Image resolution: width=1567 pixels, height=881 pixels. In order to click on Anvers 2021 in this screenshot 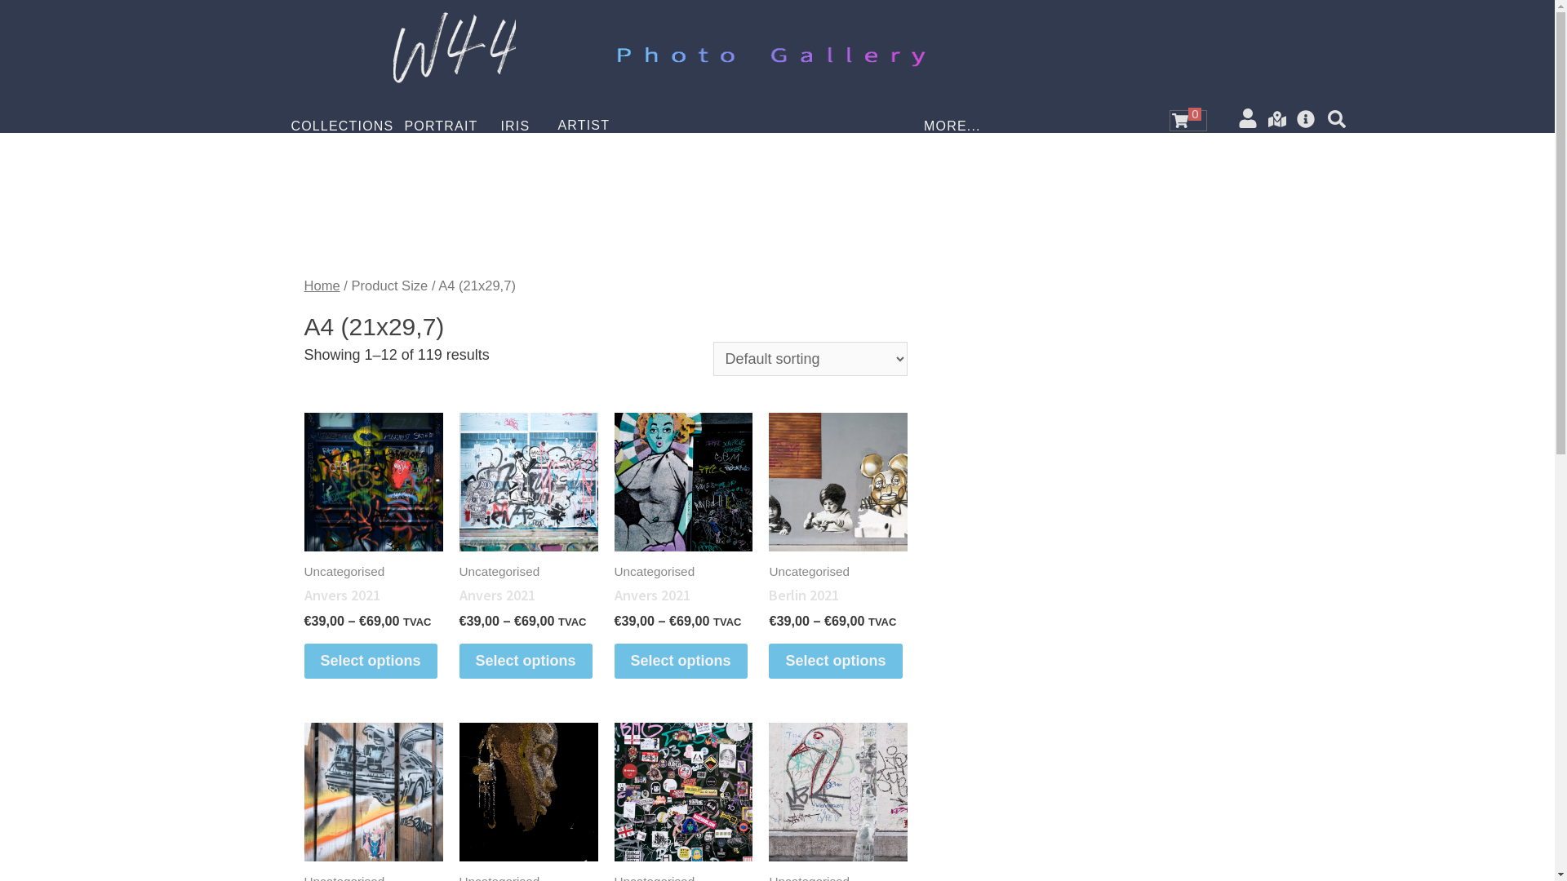, I will do `click(683, 595)`.